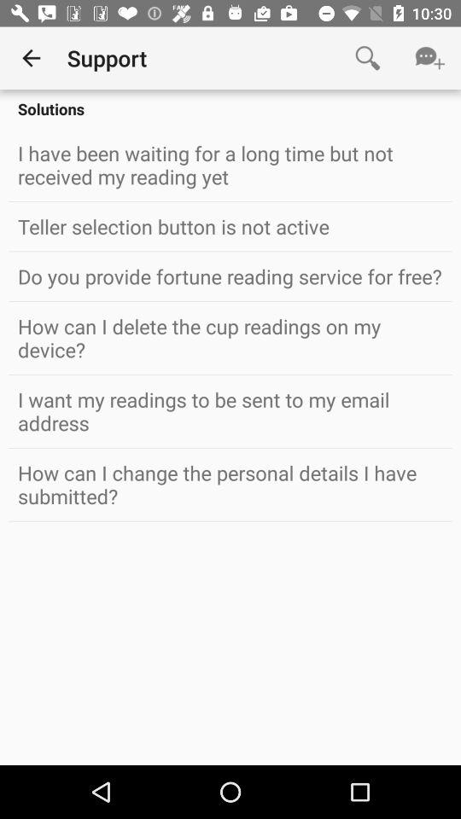 Image resolution: width=461 pixels, height=819 pixels. What do you see at coordinates (367, 58) in the screenshot?
I see `select icon above solutions` at bounding box center [367, 58].